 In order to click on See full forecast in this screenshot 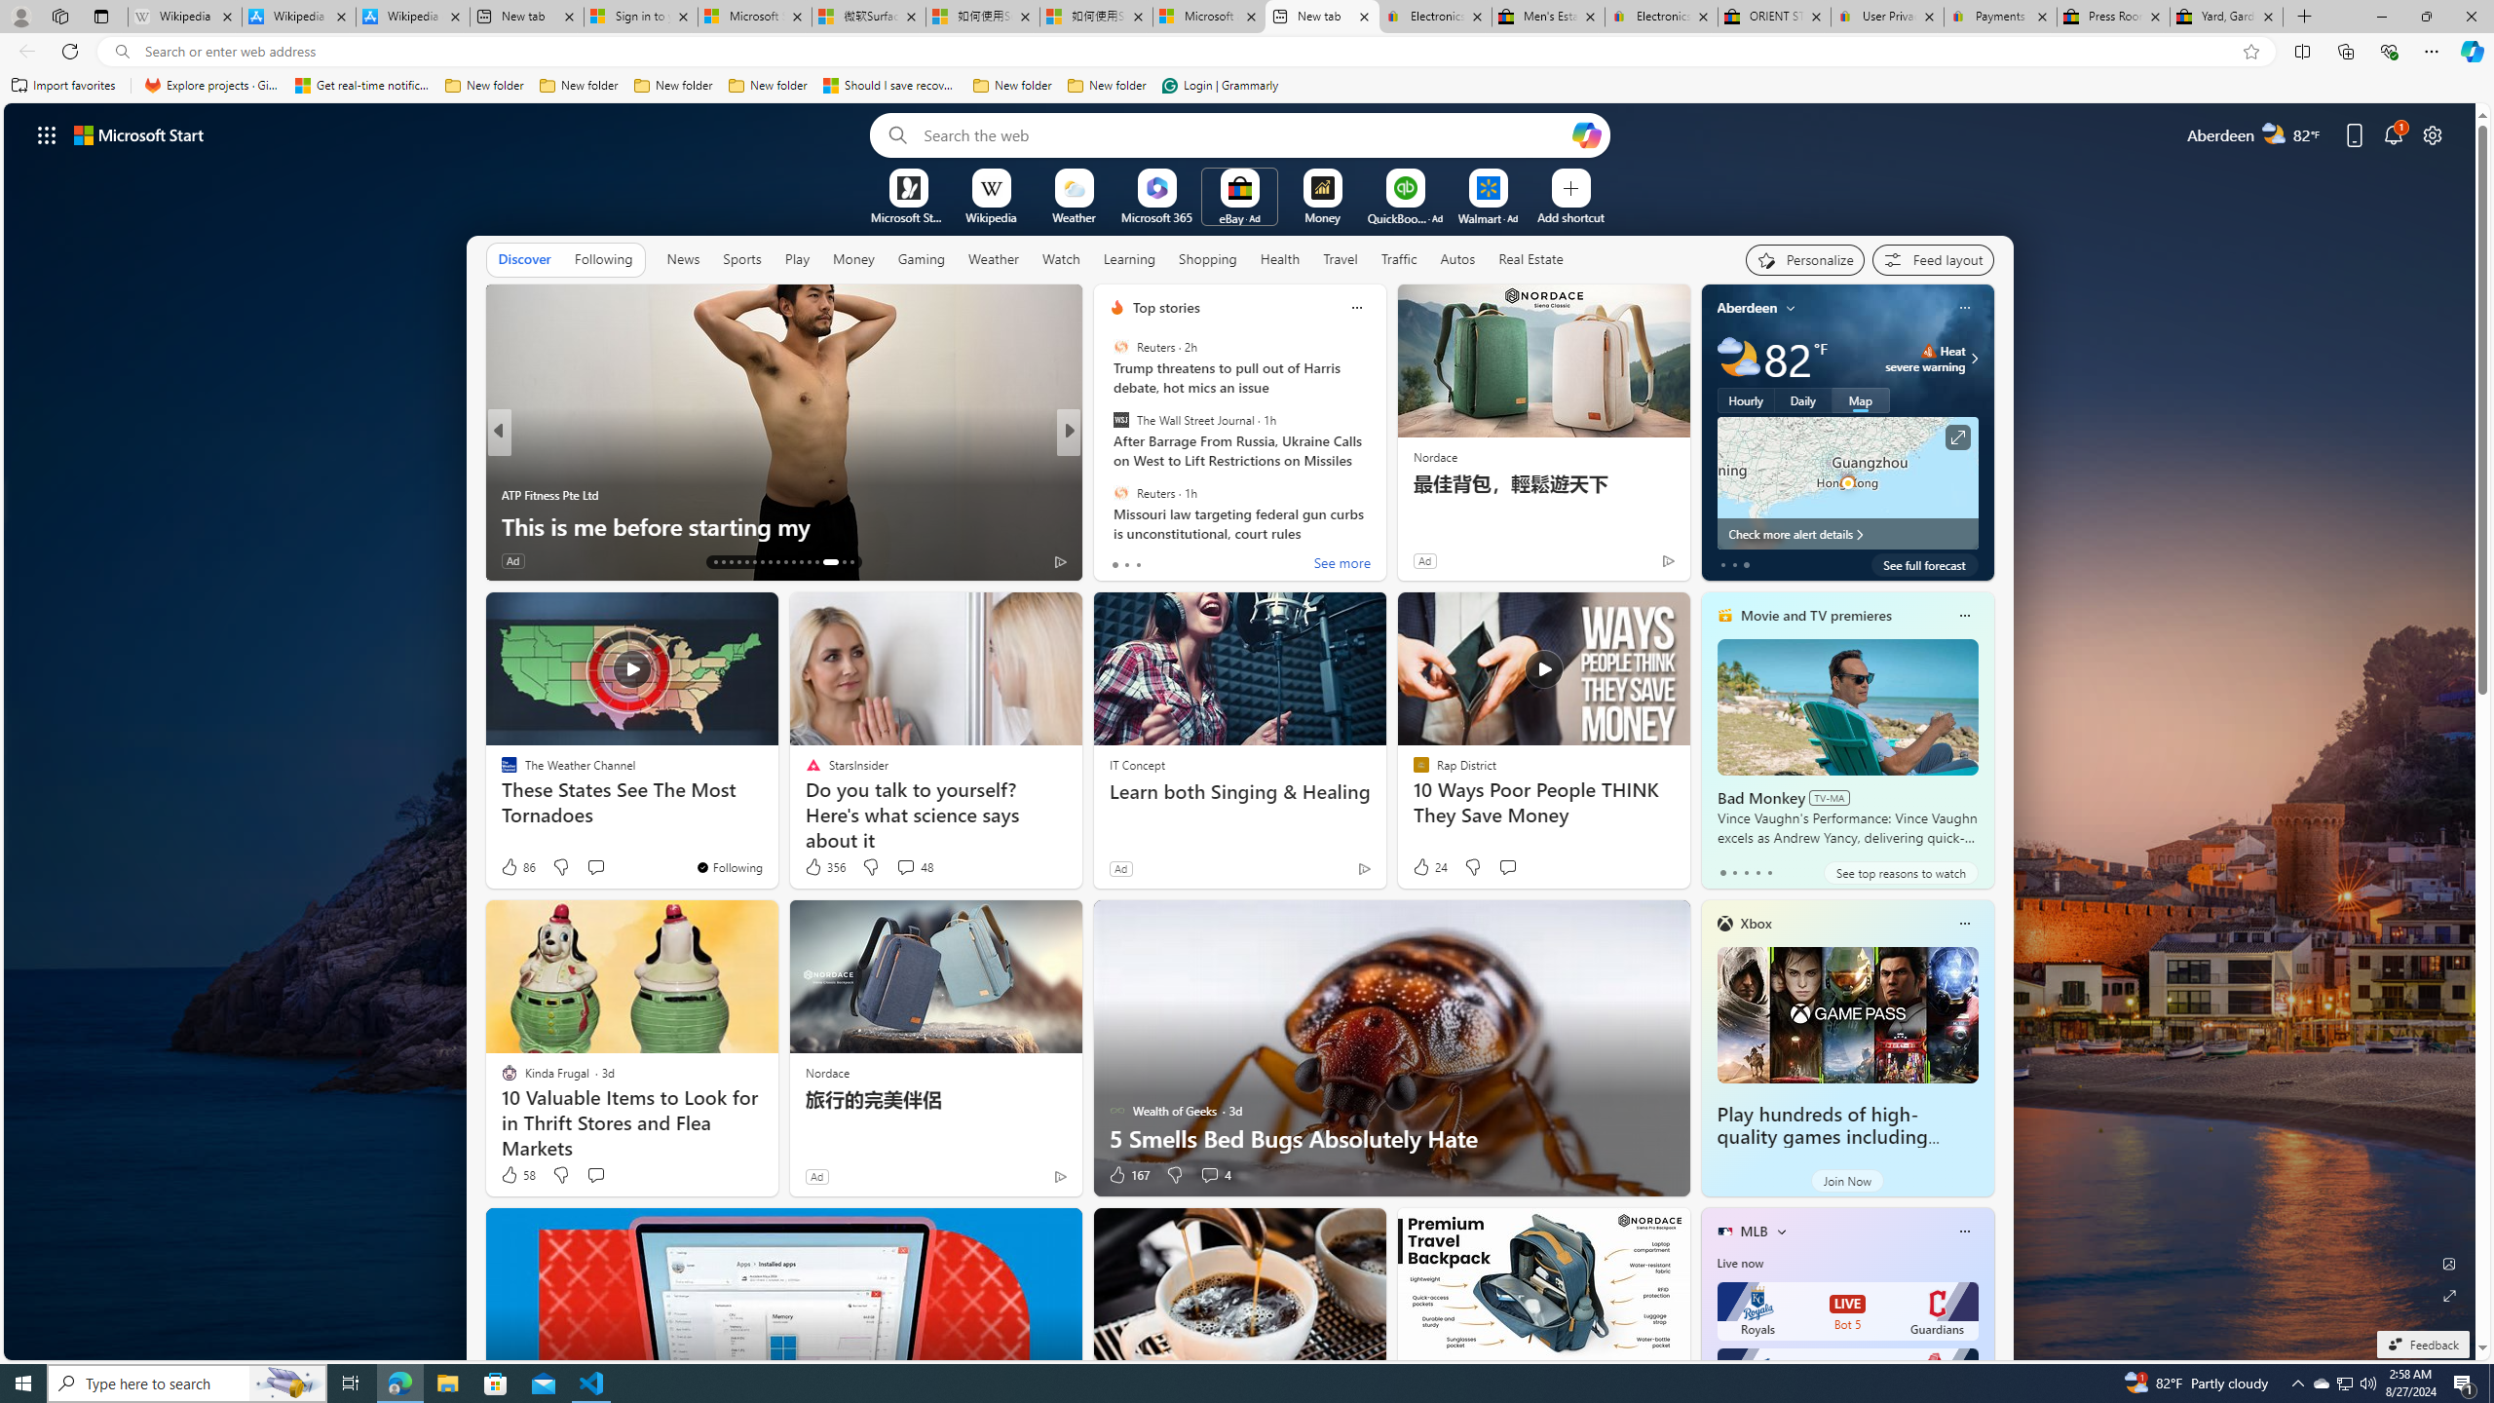, I will do `click(1924, 564)`.